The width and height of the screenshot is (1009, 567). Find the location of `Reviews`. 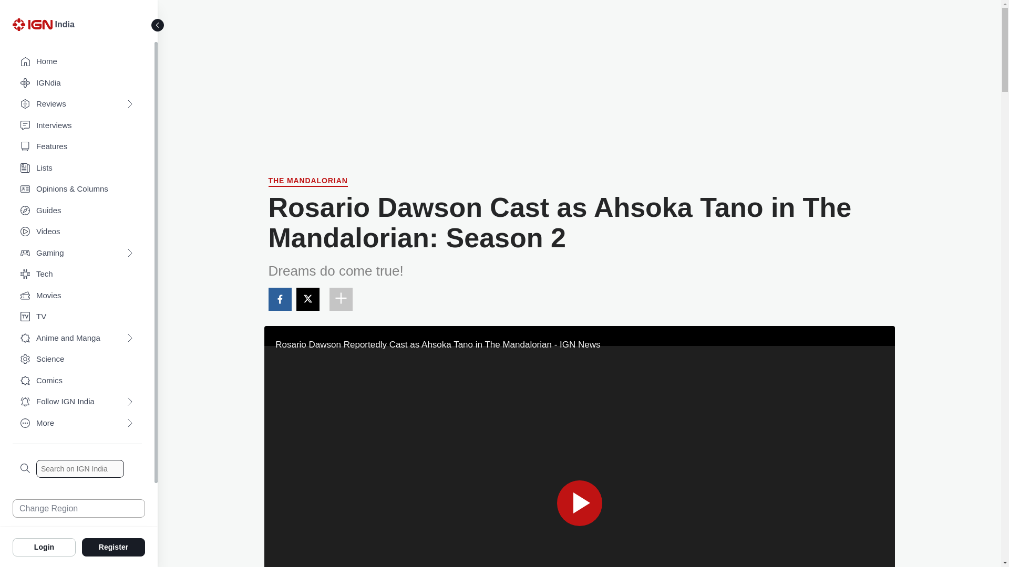

Reviews is located at coordinates (77, 104).